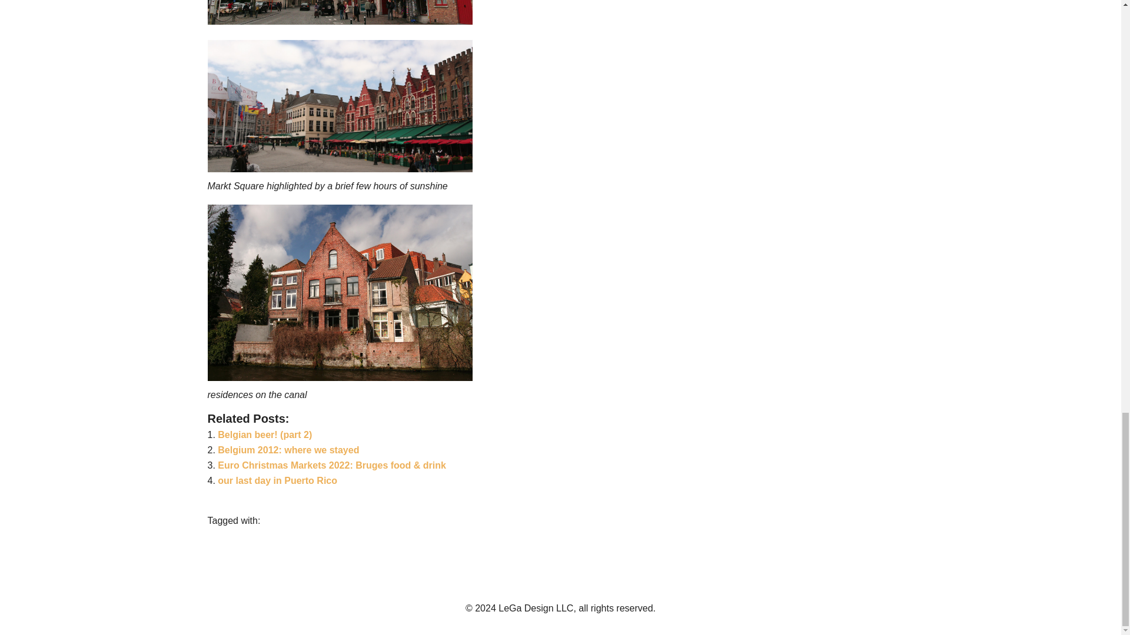  I want to click on Belgium 2012: where we stayed, so click(288, 450).